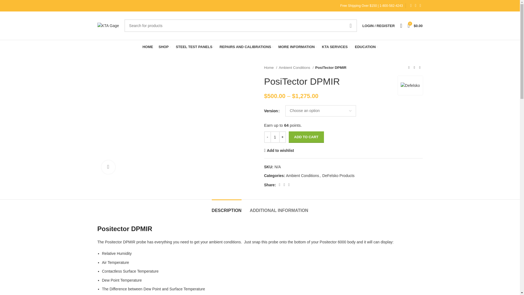 The width and height of the screenshot is (524, 295). Describe the element at coordinates (164, 47) in the screenshot. I see `SHOP` at that location.